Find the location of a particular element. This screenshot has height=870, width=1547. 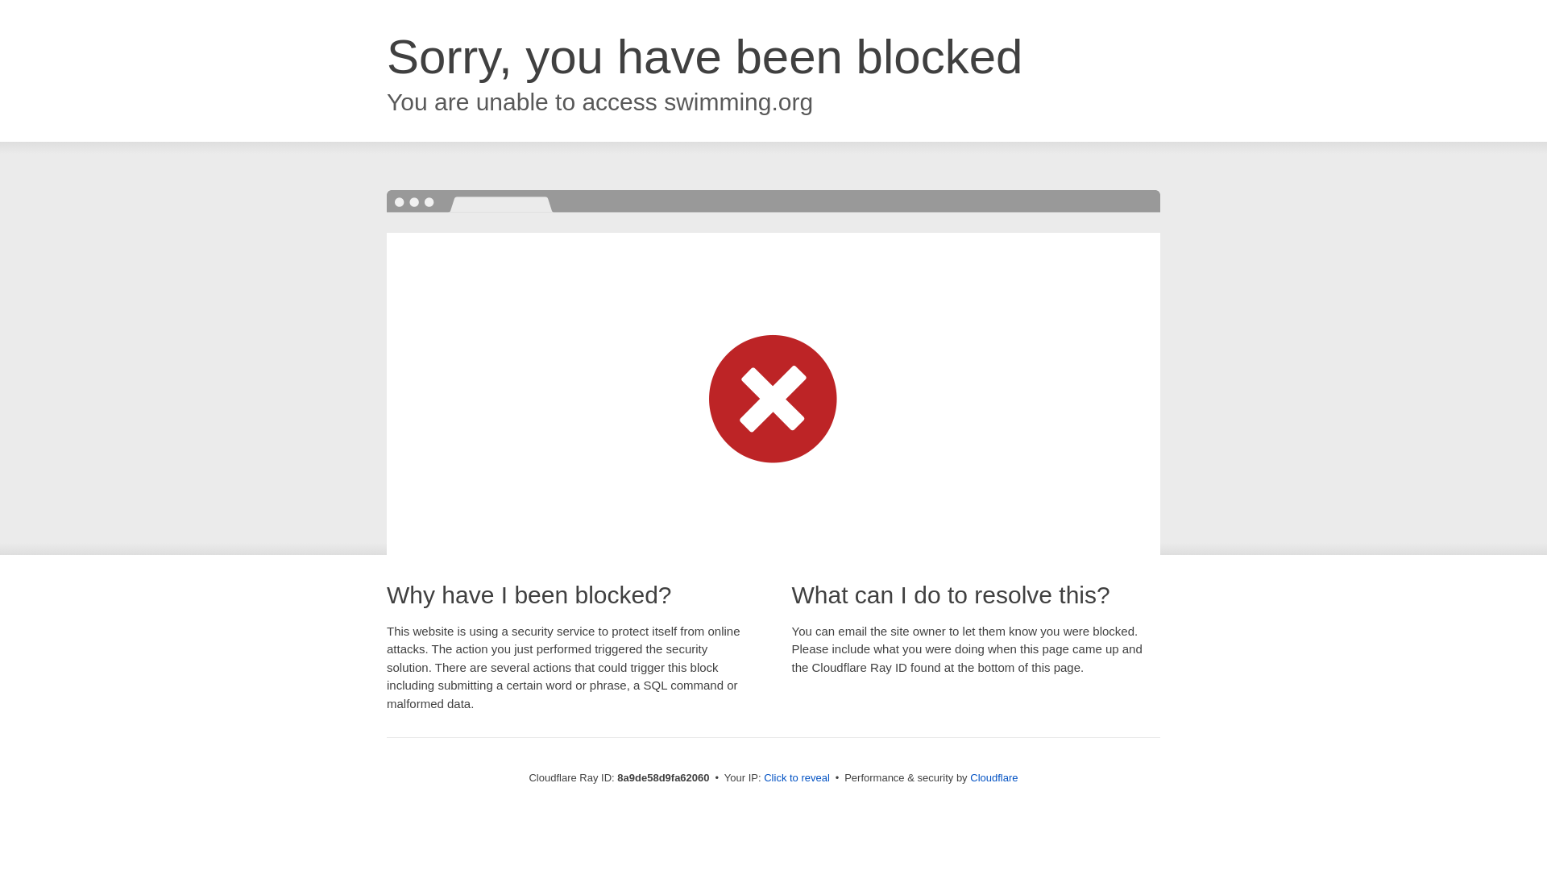

Cloudflare is located at coordinates (993, 777).